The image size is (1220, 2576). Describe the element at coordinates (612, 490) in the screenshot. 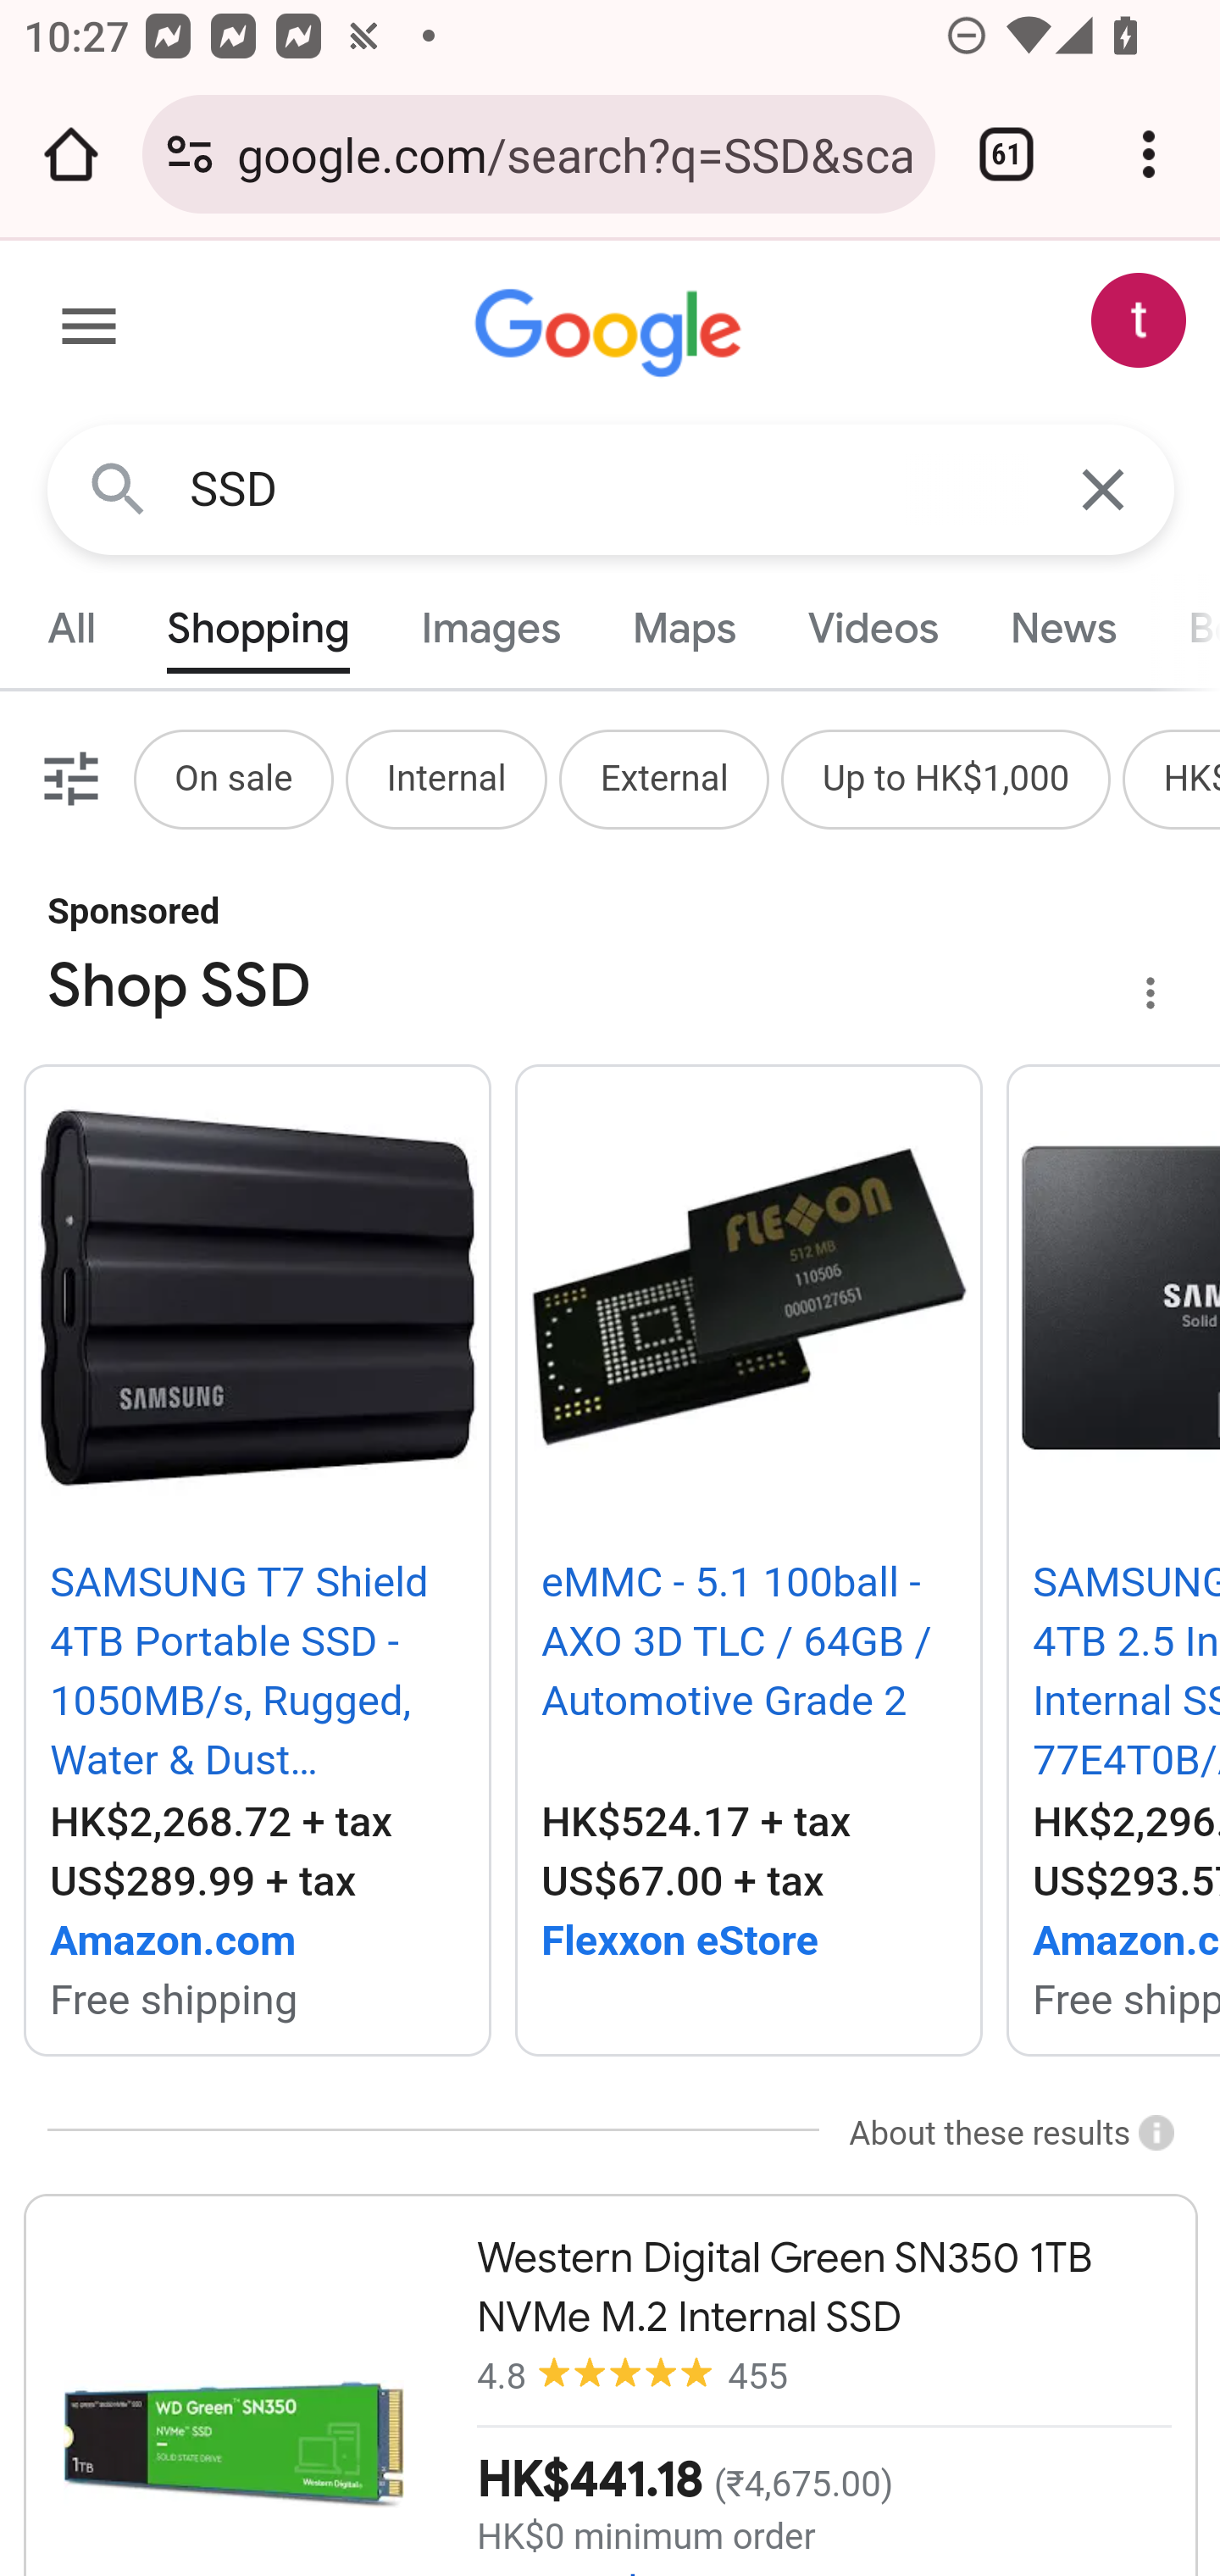

I see `SSD` at that location.